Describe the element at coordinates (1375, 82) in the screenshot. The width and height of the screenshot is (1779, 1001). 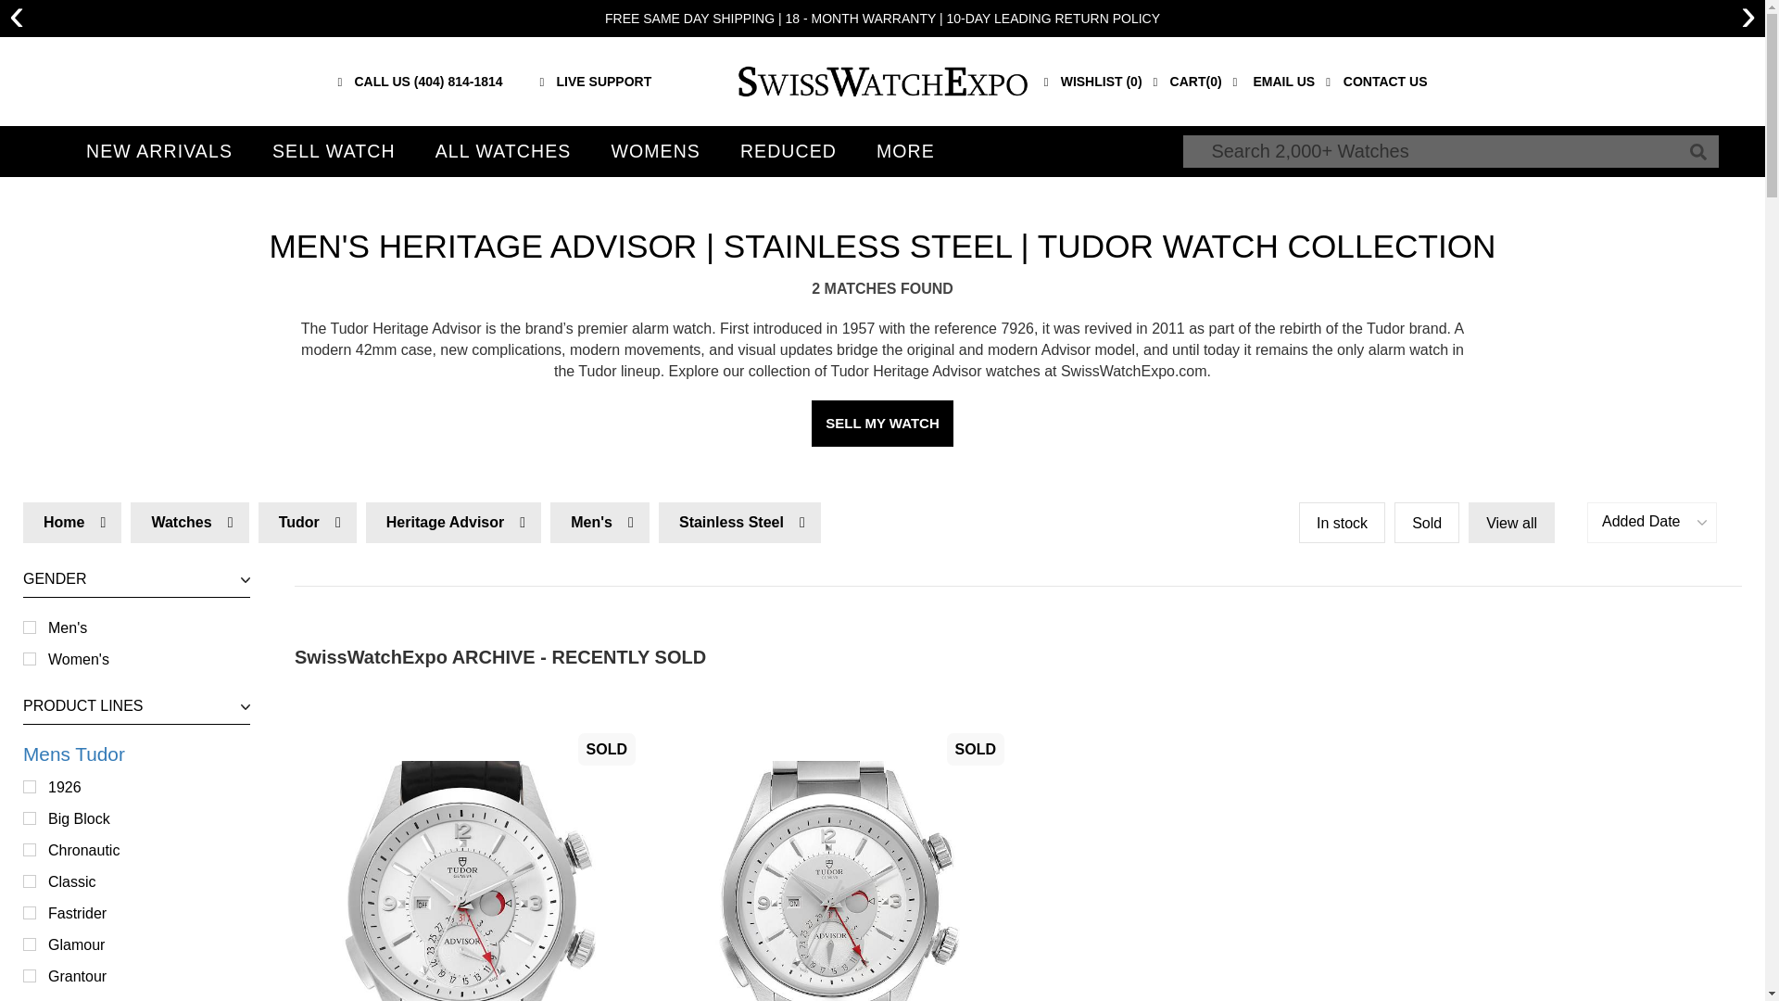
I see `CONTACT US` at that location.